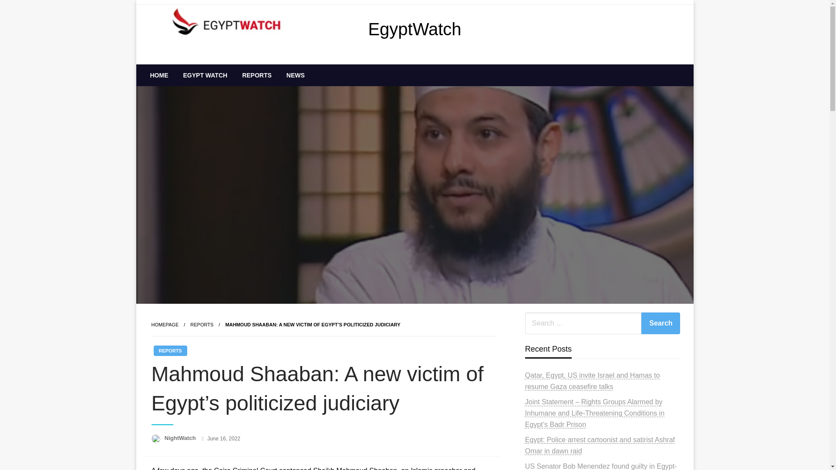  I want to click on REPORTS, so click(202, 324).